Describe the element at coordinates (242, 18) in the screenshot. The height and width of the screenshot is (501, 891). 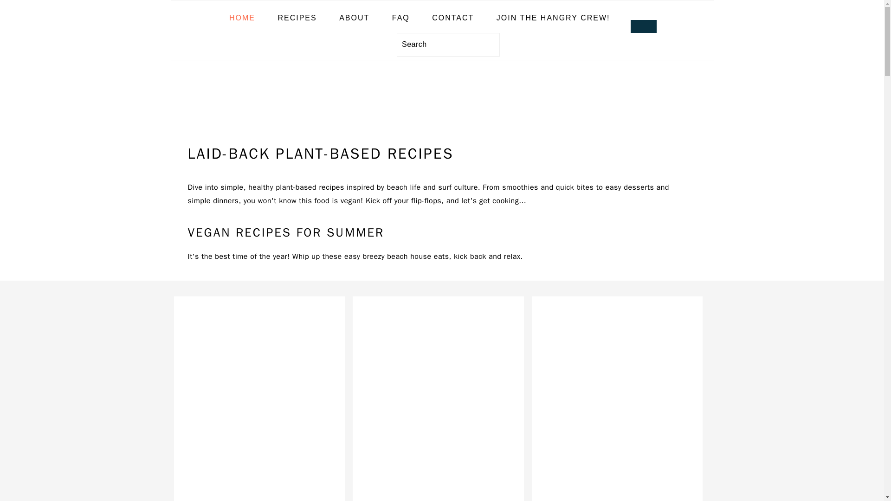
I see `HOME` at that location.